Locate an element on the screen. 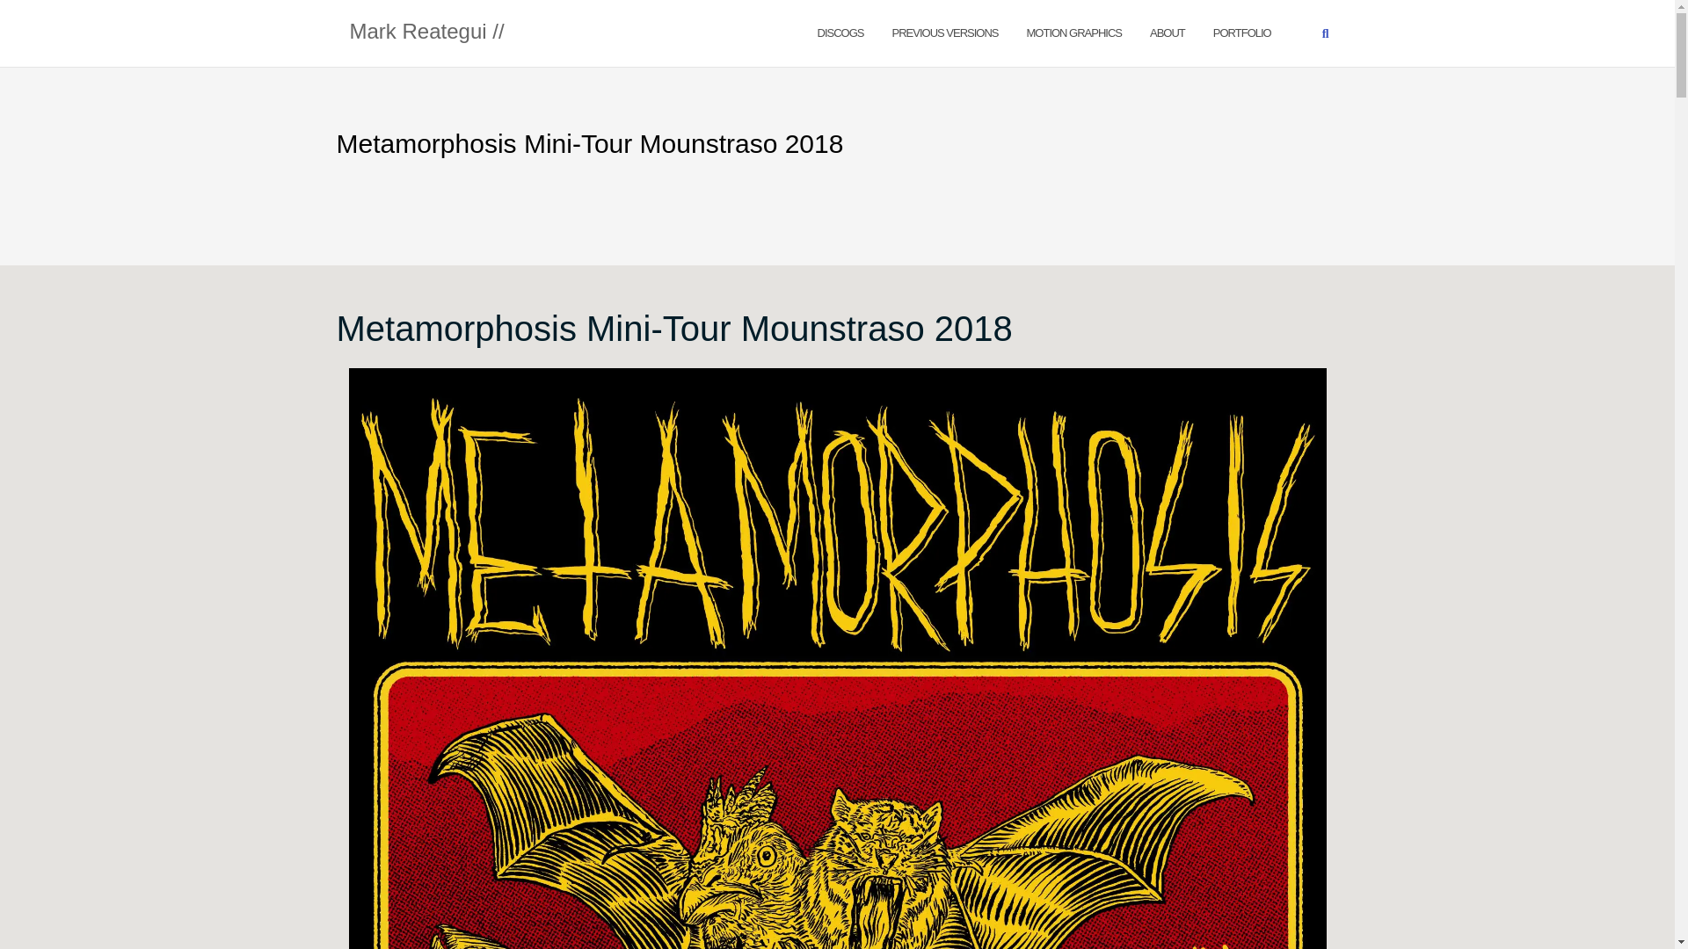 The image size is (1688, 949). Motion Graphics is located at coordinates (1074, 32).